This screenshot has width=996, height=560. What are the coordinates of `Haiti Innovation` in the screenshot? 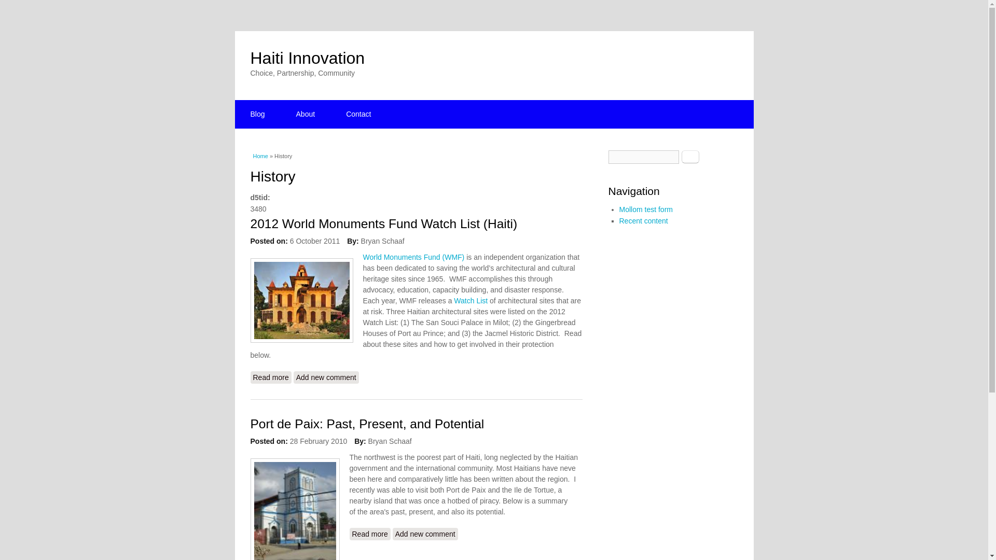 It's located at (307, 58).